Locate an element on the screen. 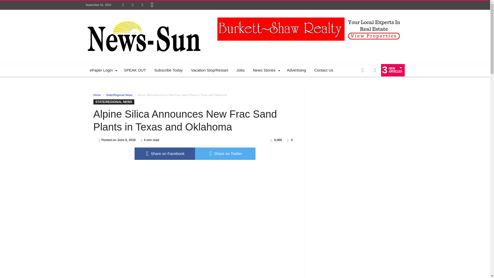  Facebook is located at coordinates (123, 5).